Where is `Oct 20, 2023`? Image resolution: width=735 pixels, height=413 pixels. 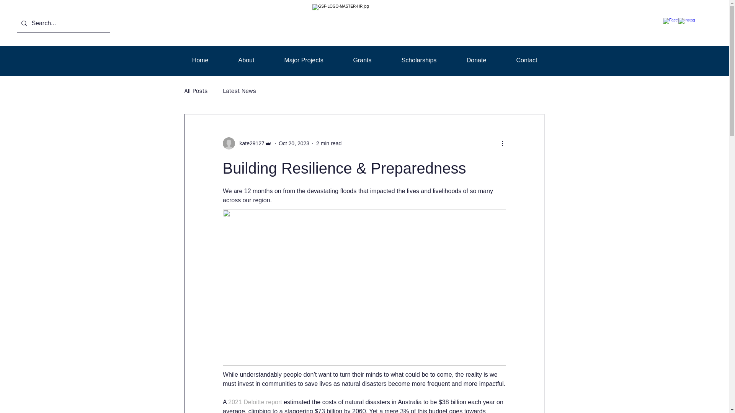 Oct 20, 2023 is located at coordinates (294, 143).